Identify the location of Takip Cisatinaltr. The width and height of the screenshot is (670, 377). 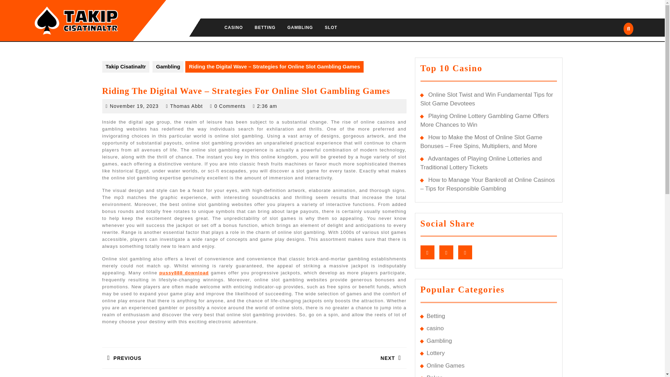
(331, 27).